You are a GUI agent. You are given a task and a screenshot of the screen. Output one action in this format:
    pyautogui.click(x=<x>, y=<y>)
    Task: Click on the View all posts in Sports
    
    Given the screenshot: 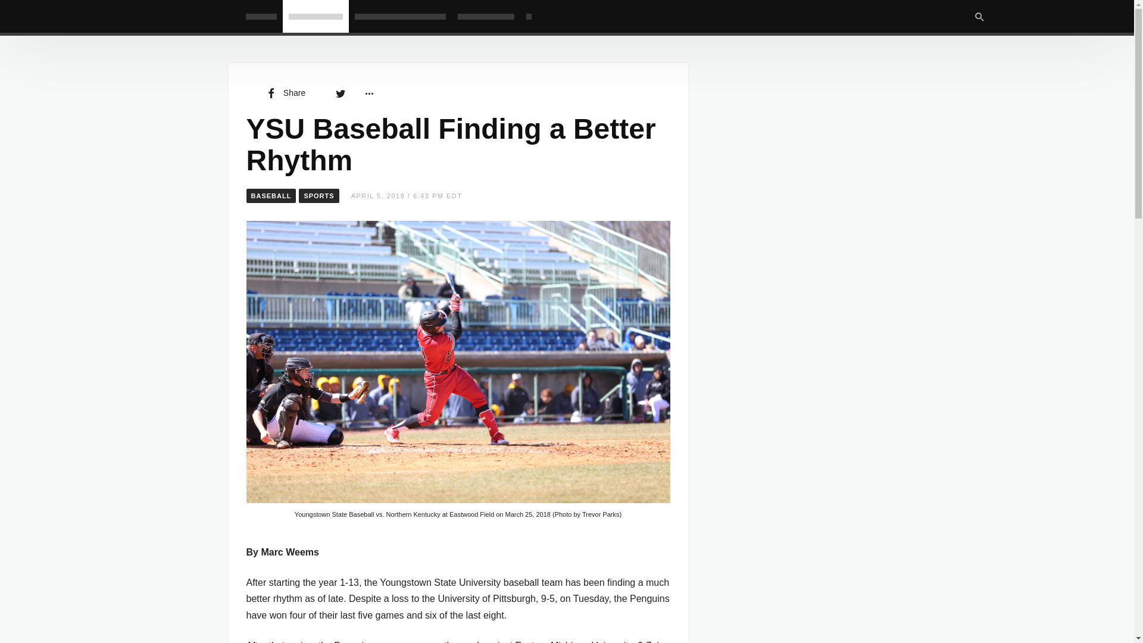 What is the action you would take?
    pyautogui.click(x=318, y=196)
    